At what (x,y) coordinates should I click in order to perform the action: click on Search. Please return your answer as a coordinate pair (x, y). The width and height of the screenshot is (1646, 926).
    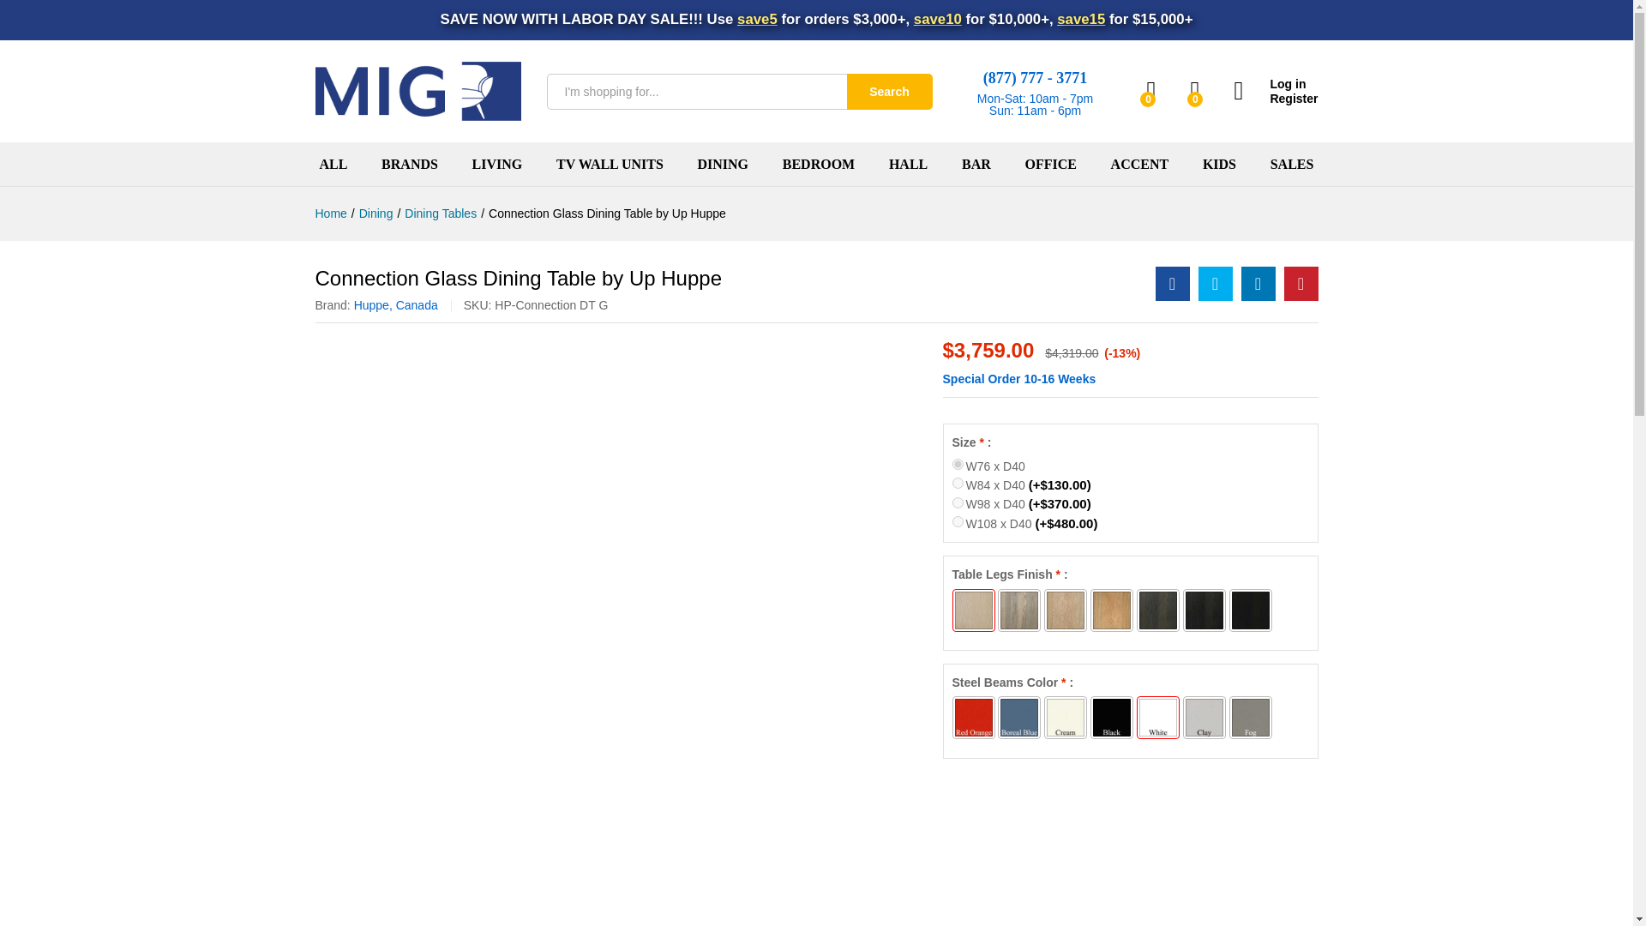
    Looking at the image, I should click on (890, 92).